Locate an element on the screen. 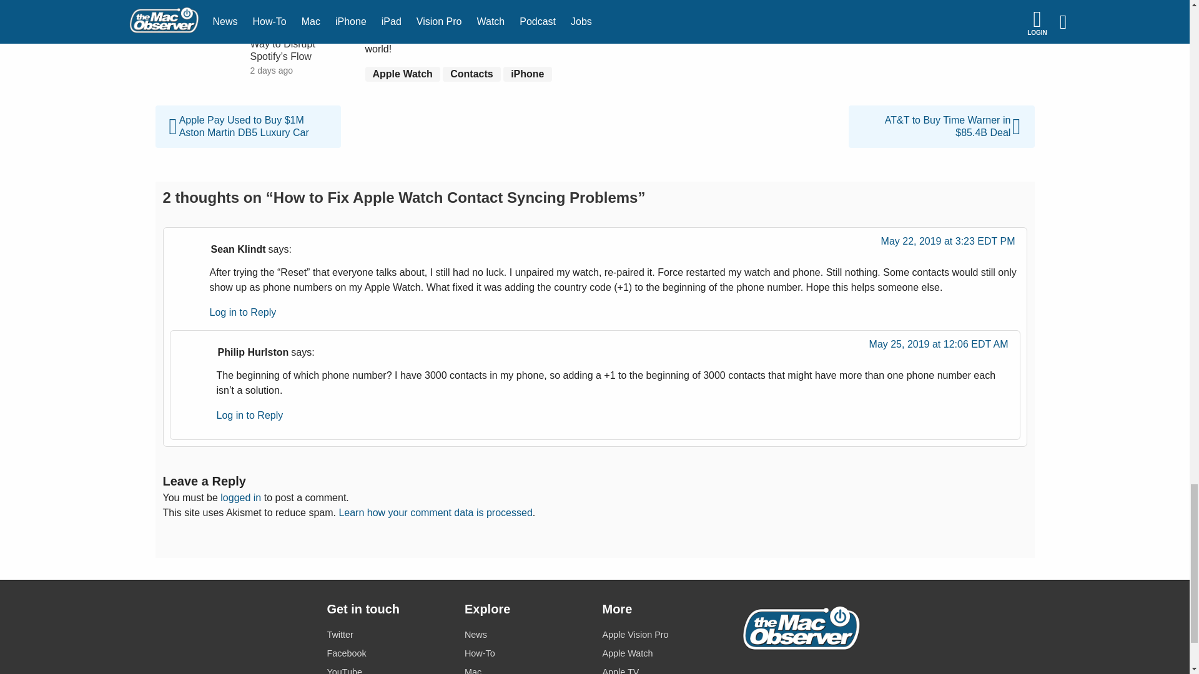 This screenshot has height=674, width=1199. May 25, 2019 at 12:06 EDT AM is located at coordinates (939, 347).